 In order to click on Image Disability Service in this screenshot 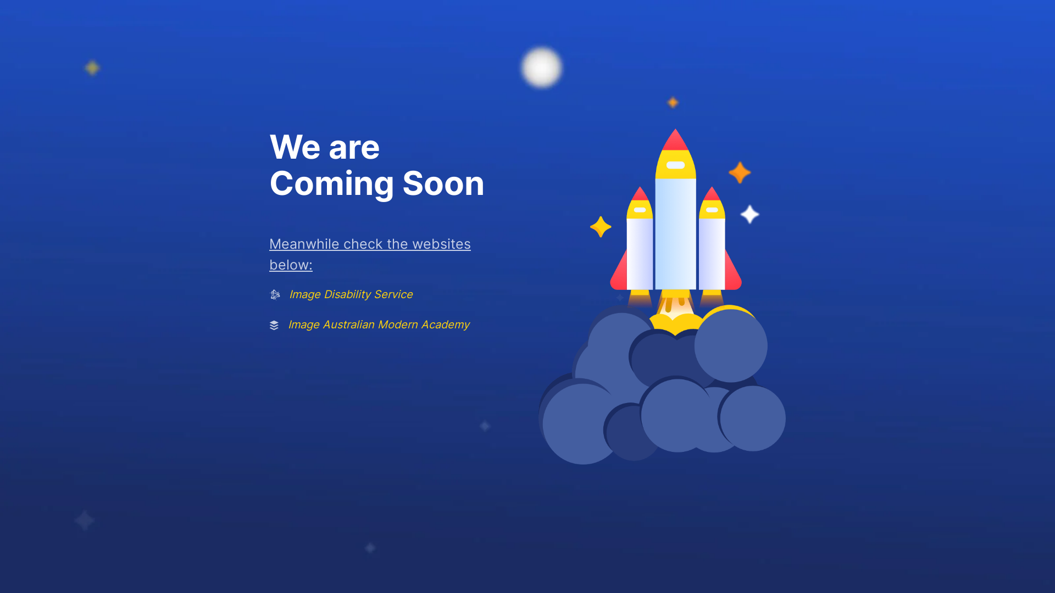, I will do `click(351, 294)`.